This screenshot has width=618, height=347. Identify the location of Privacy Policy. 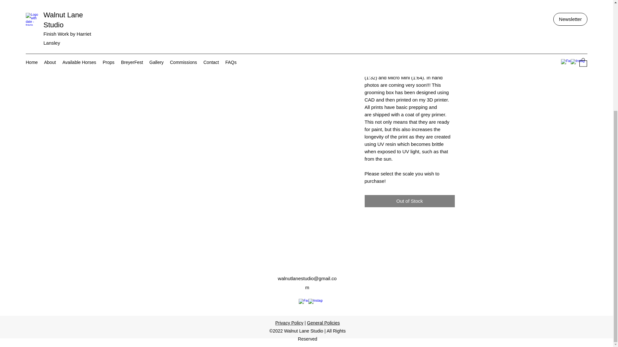
(289, 323).